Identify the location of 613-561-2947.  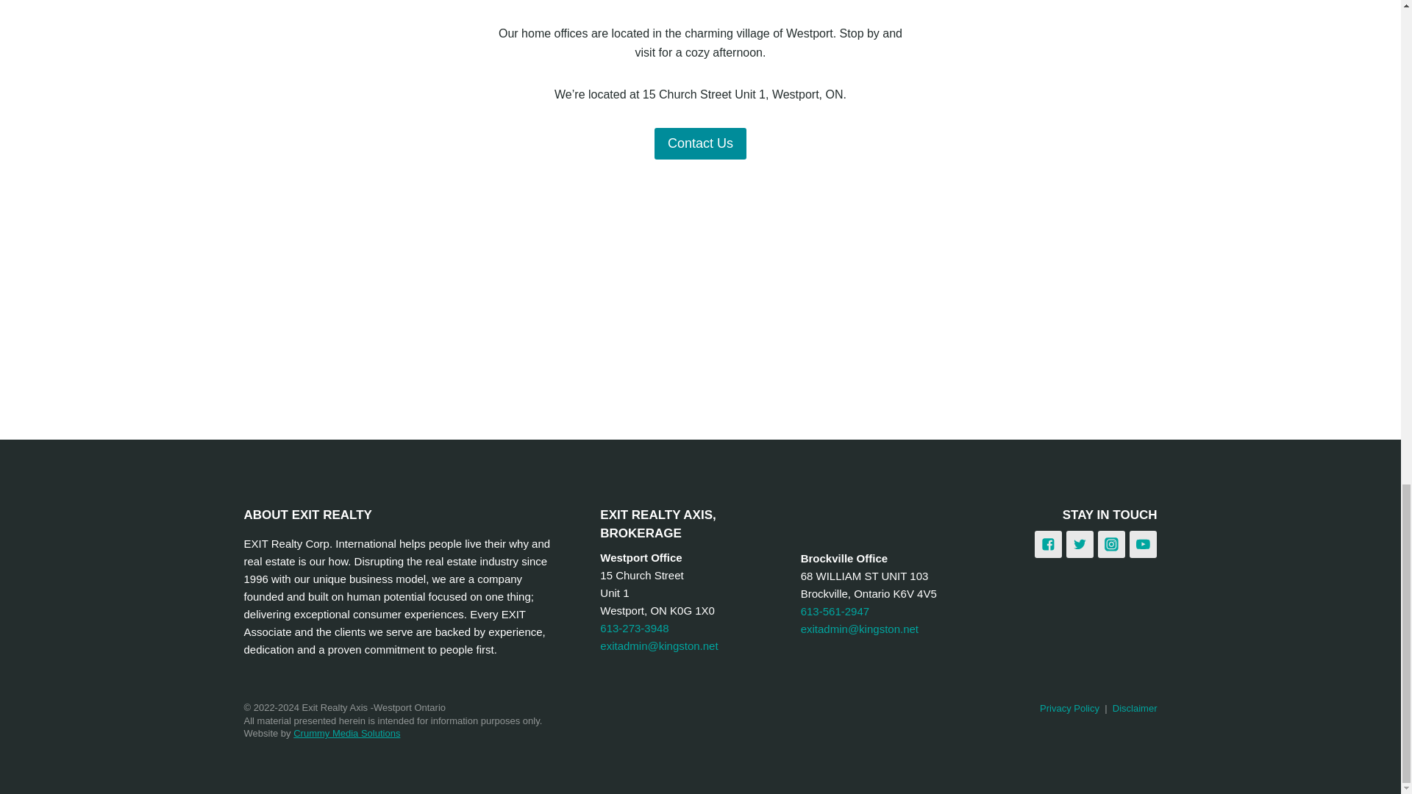
(835, 611).